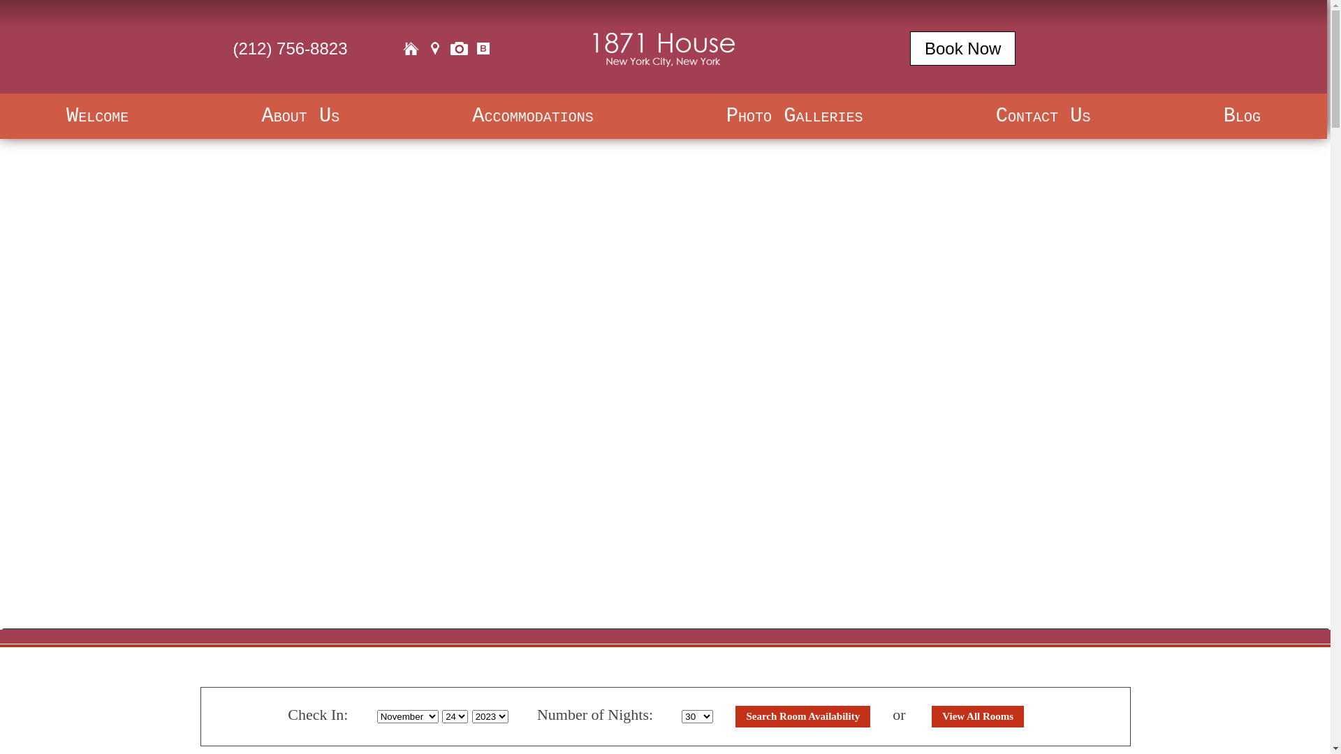 The image size is (1341, 754). Describe the element at coordinates (459, 49) in the screenshot. I see `Go to Web Site Photo Gallery` at that location.